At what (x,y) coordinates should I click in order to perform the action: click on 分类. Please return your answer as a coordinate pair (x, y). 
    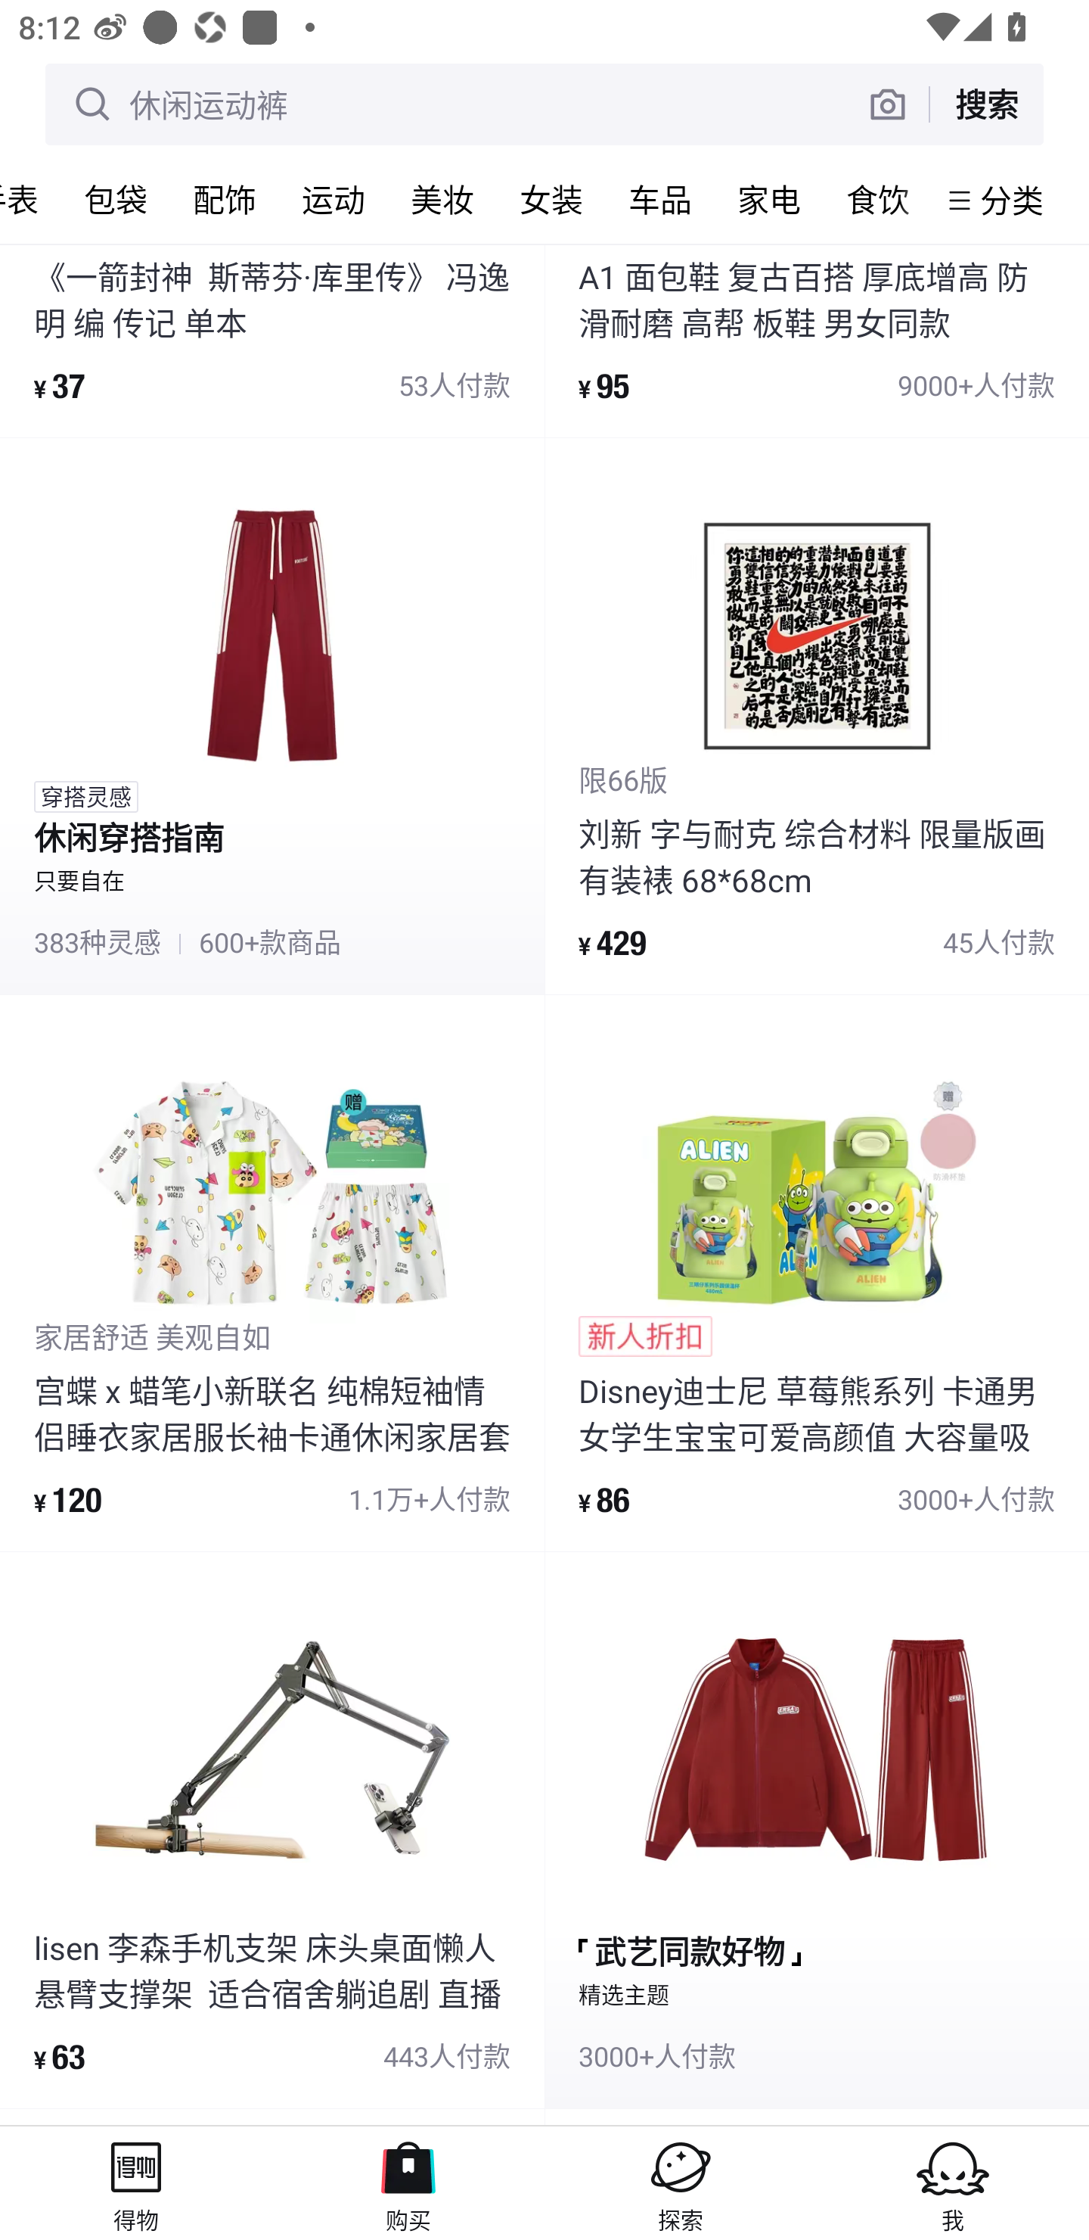
    Looking at the image, I should click on (1012, 200).